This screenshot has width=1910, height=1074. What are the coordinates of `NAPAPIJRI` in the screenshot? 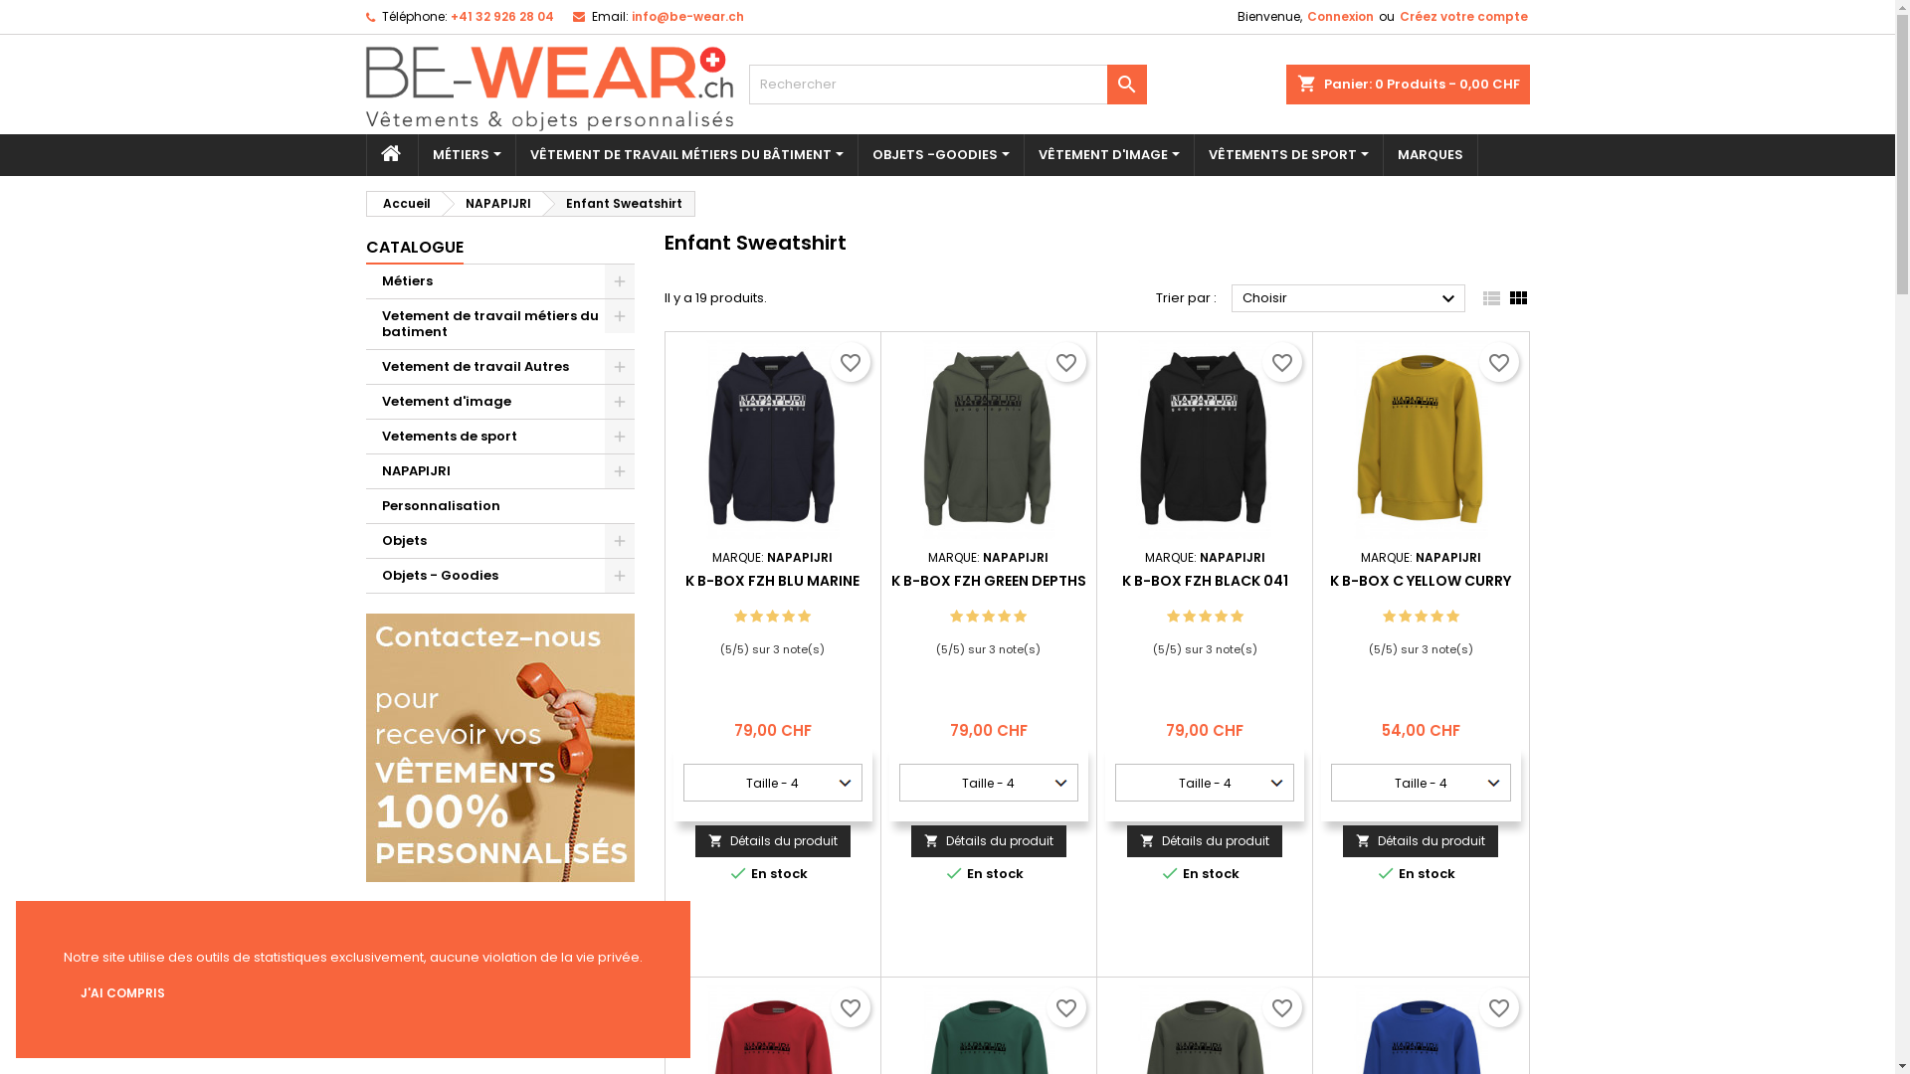 It's located at (492, 204).